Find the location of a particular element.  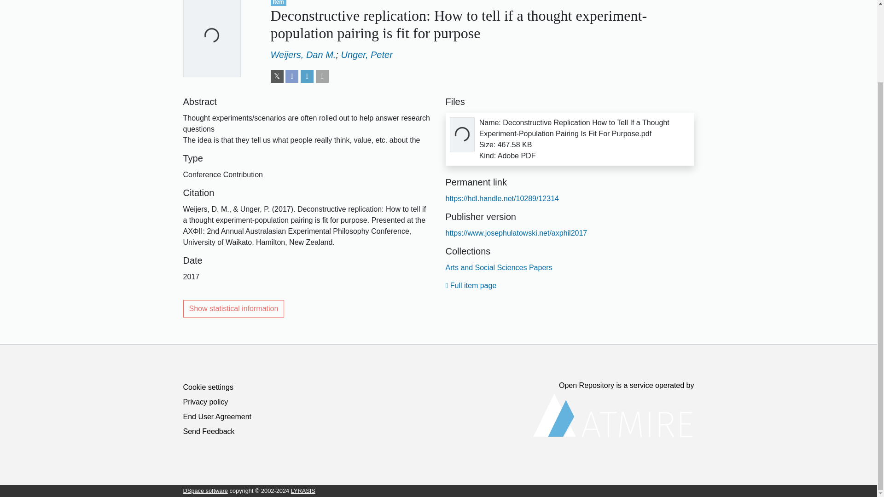

Show statistical information is located at coordinates (234, 309).